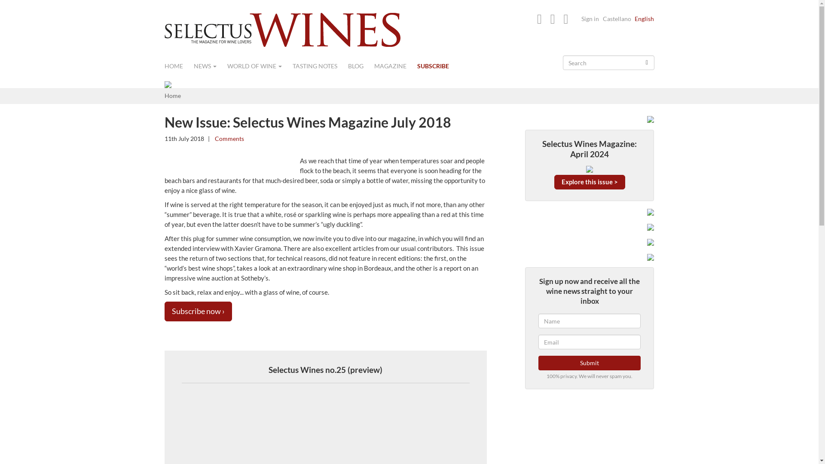  What do you see at coordinates (590, 18) in the screenshot?
I see `Sign in` at bounding box center [590, 18].